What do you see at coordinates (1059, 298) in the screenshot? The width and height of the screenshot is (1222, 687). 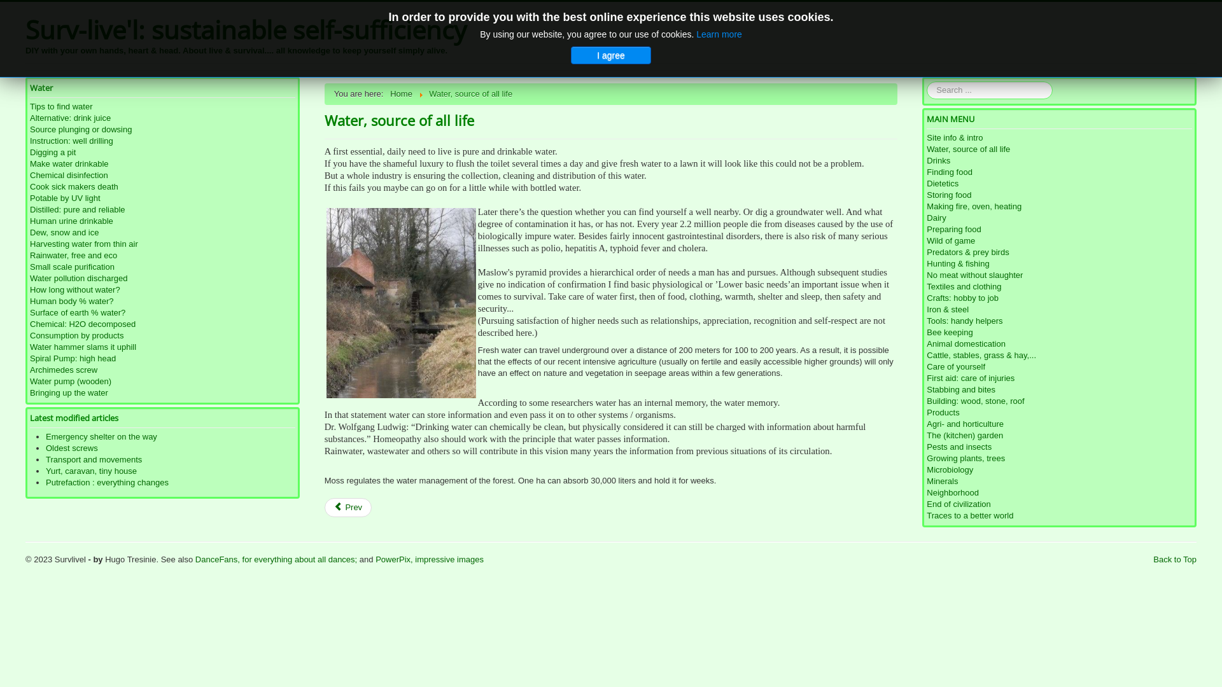 I see `Crafts: hobby to job` at bounding box center [1059, 298].